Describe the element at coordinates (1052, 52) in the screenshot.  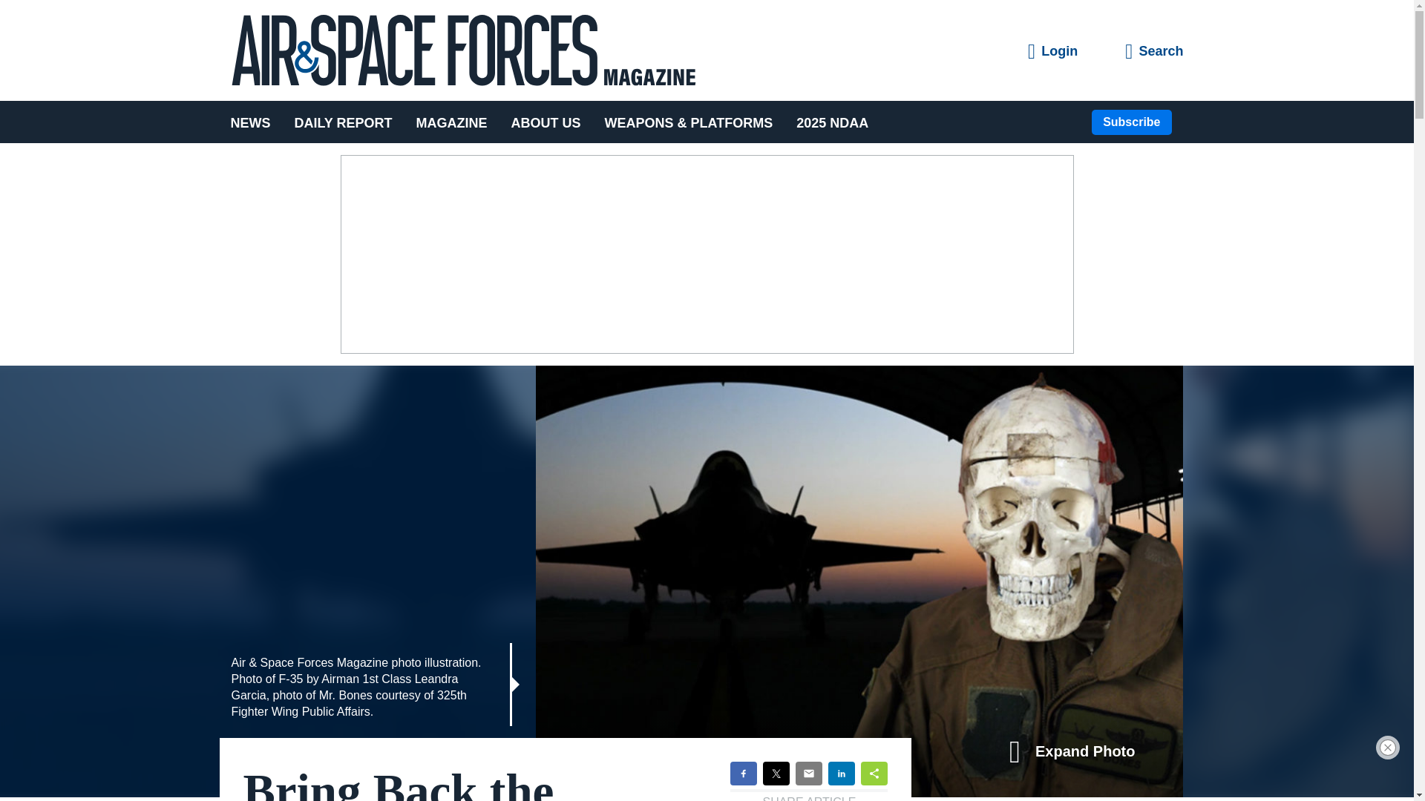
I see `Login` at that location.